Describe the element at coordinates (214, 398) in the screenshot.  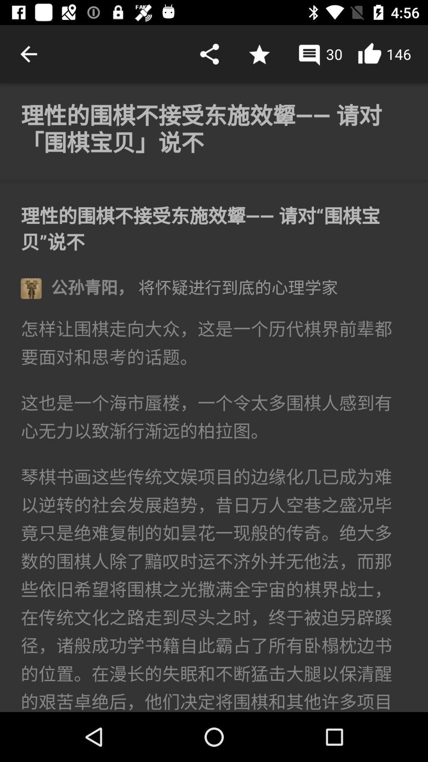
I see `article in middle` at that location.